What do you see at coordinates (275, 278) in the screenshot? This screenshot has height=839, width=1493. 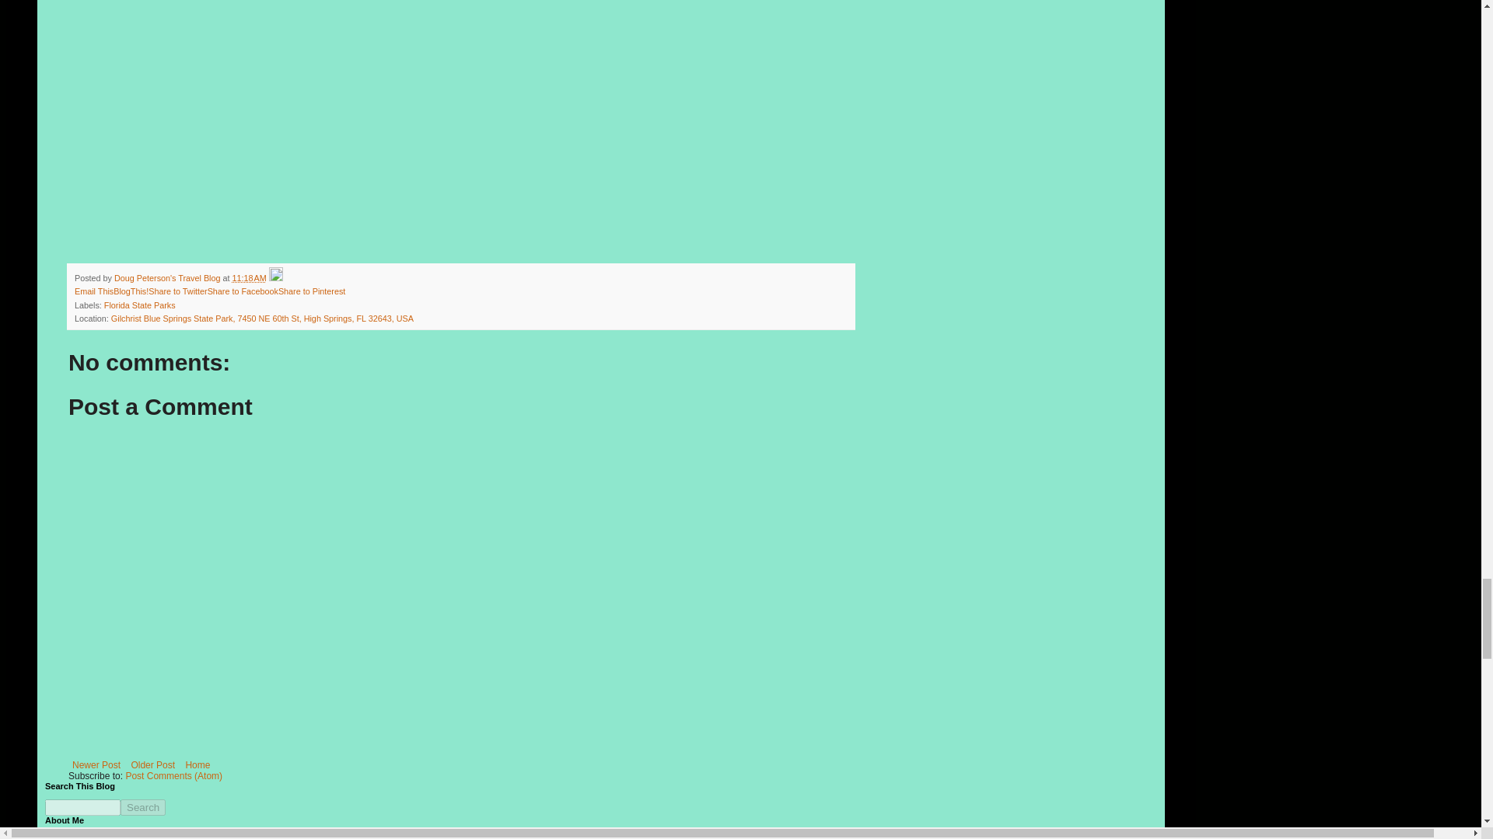 I see `Edit Post` at bounding box center [275, 278].